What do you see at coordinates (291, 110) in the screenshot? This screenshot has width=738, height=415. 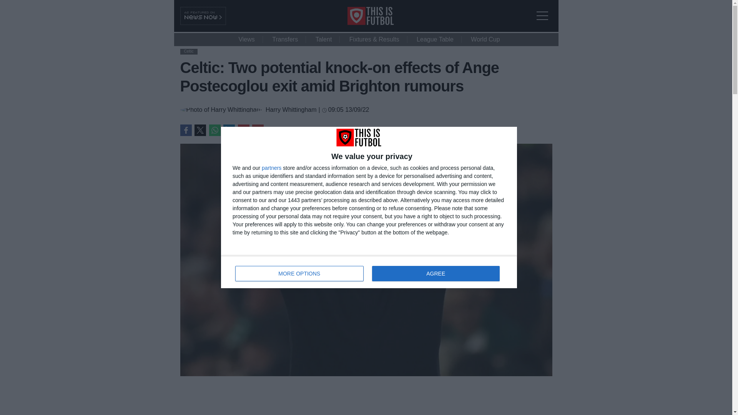 I see `Harry Whittingham` at bounding box center [291, 110].